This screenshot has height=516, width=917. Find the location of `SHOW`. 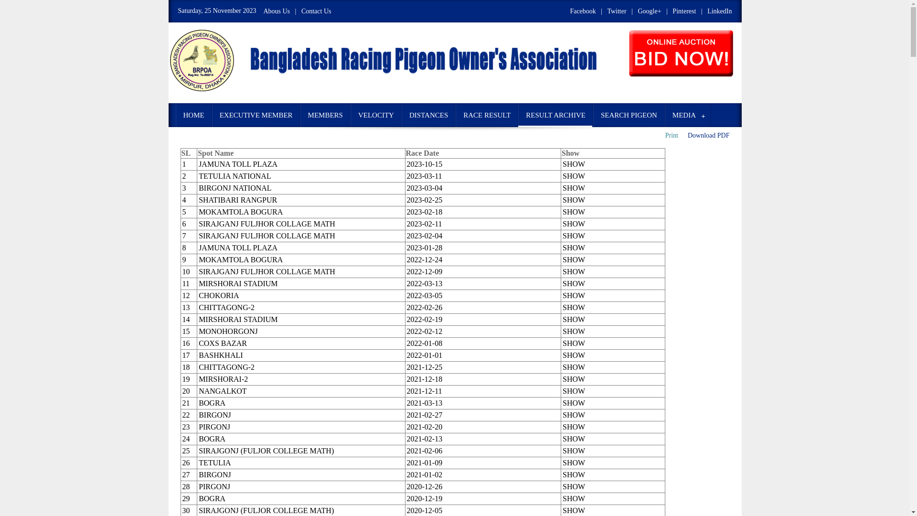

SHOW is located at coordinates (574, 427).